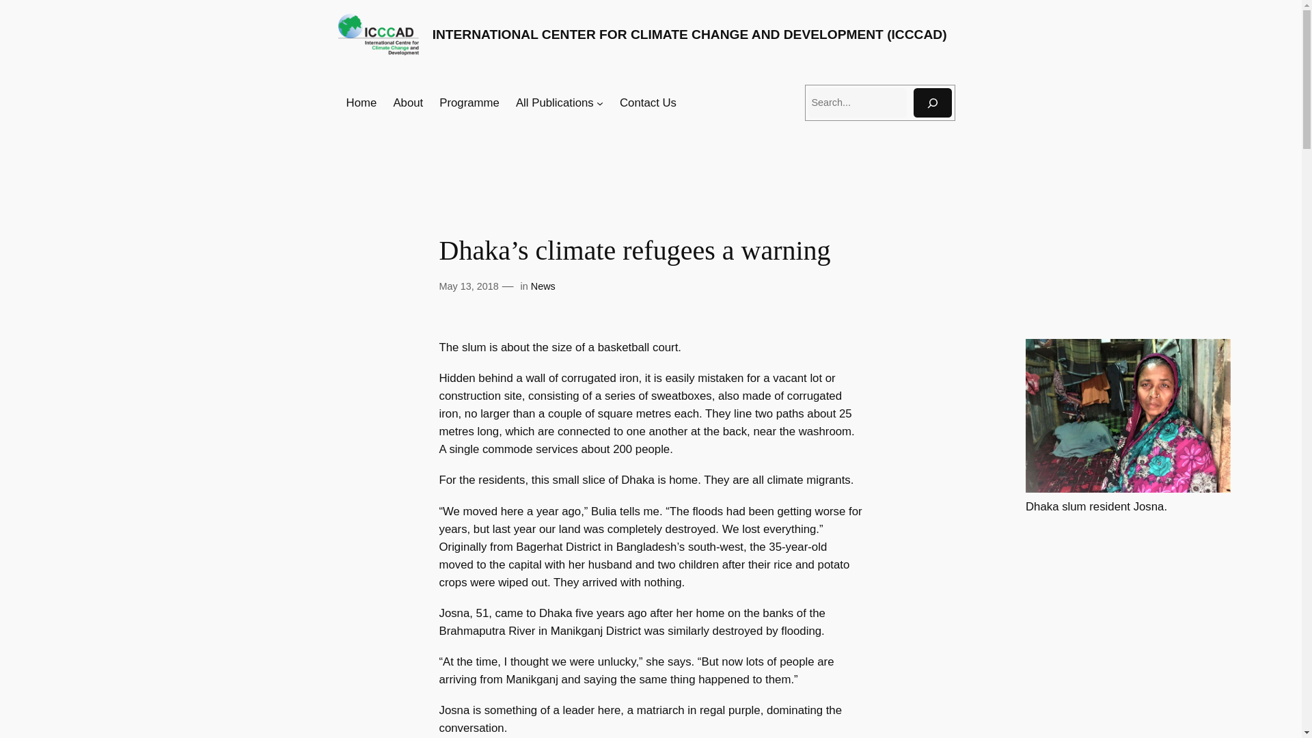 The width and height of the screenshot is (1312, 738). I want to click on May 13, 2018, so click(468, 286).